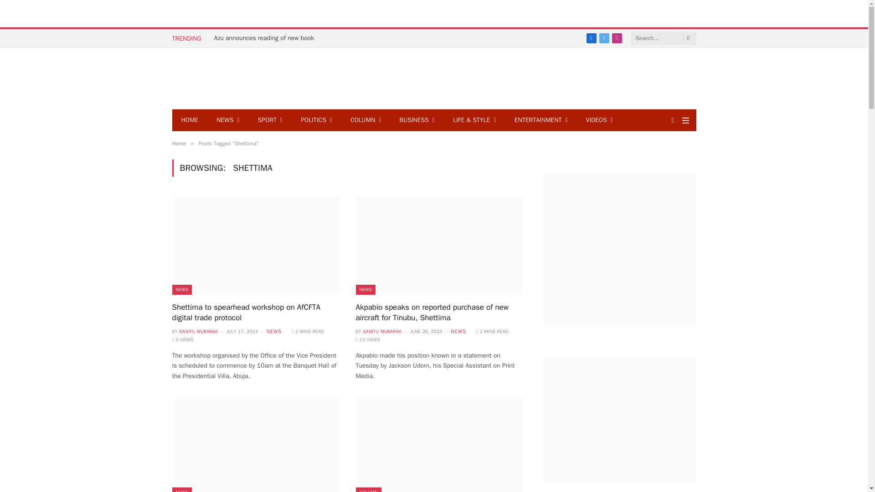  Describe the element at coordinates (227, 78) in the screenshot. I see `The Eagle Online` at that location.